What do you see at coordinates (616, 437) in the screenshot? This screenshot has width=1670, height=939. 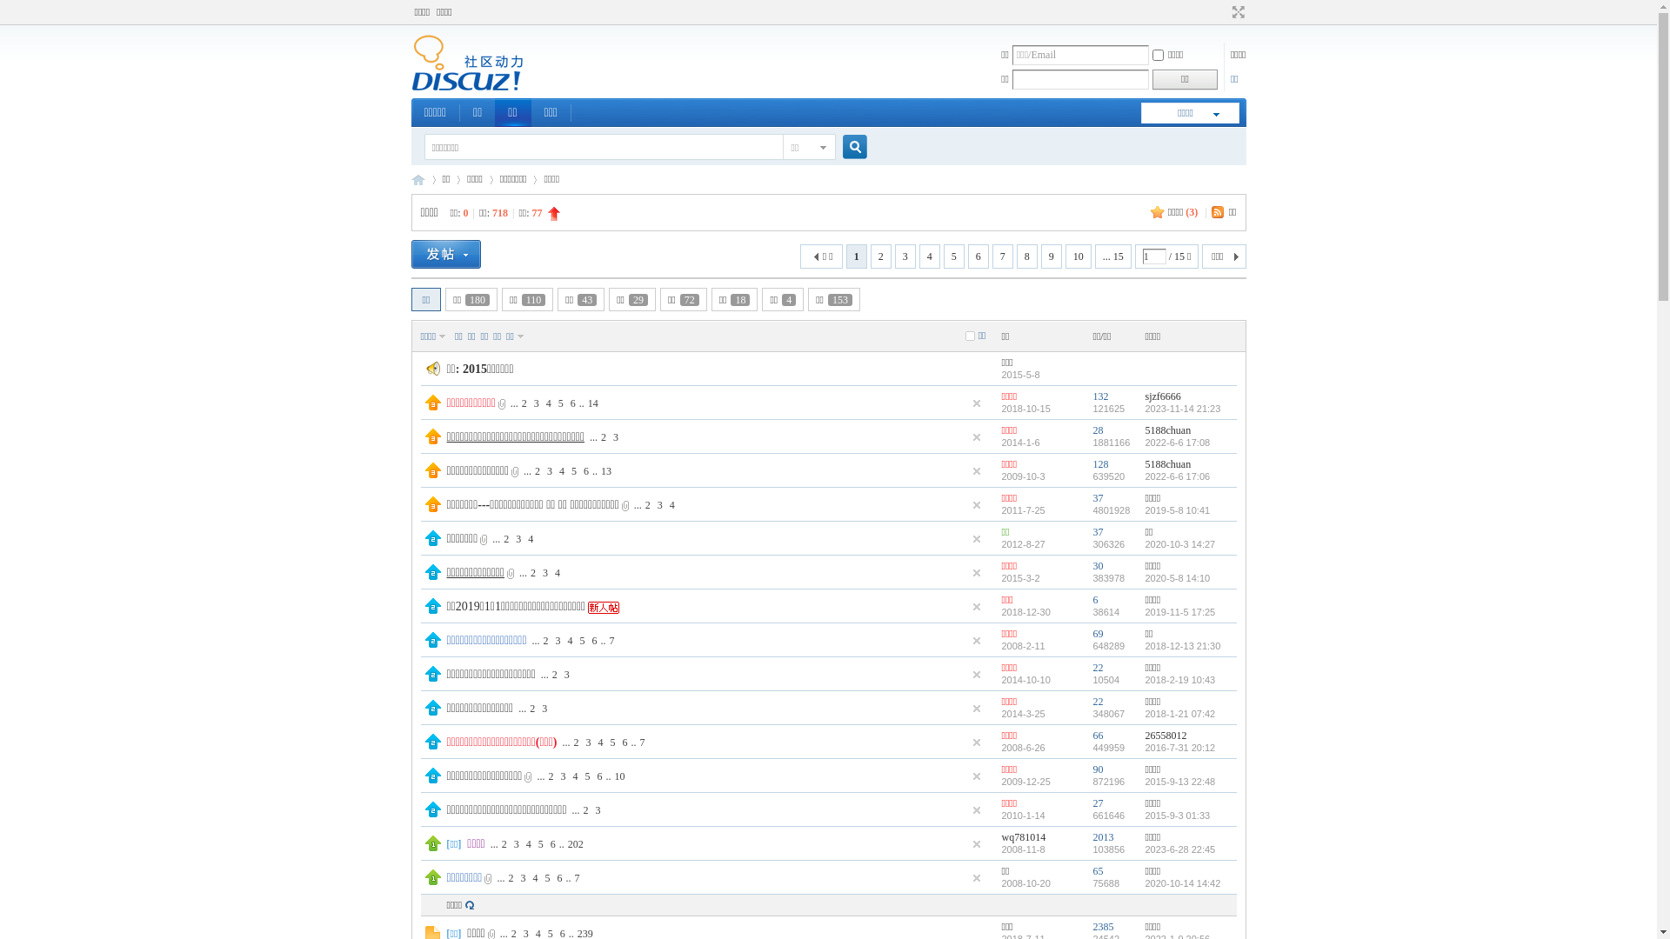 I see `3` at bounding box center [616, 437].